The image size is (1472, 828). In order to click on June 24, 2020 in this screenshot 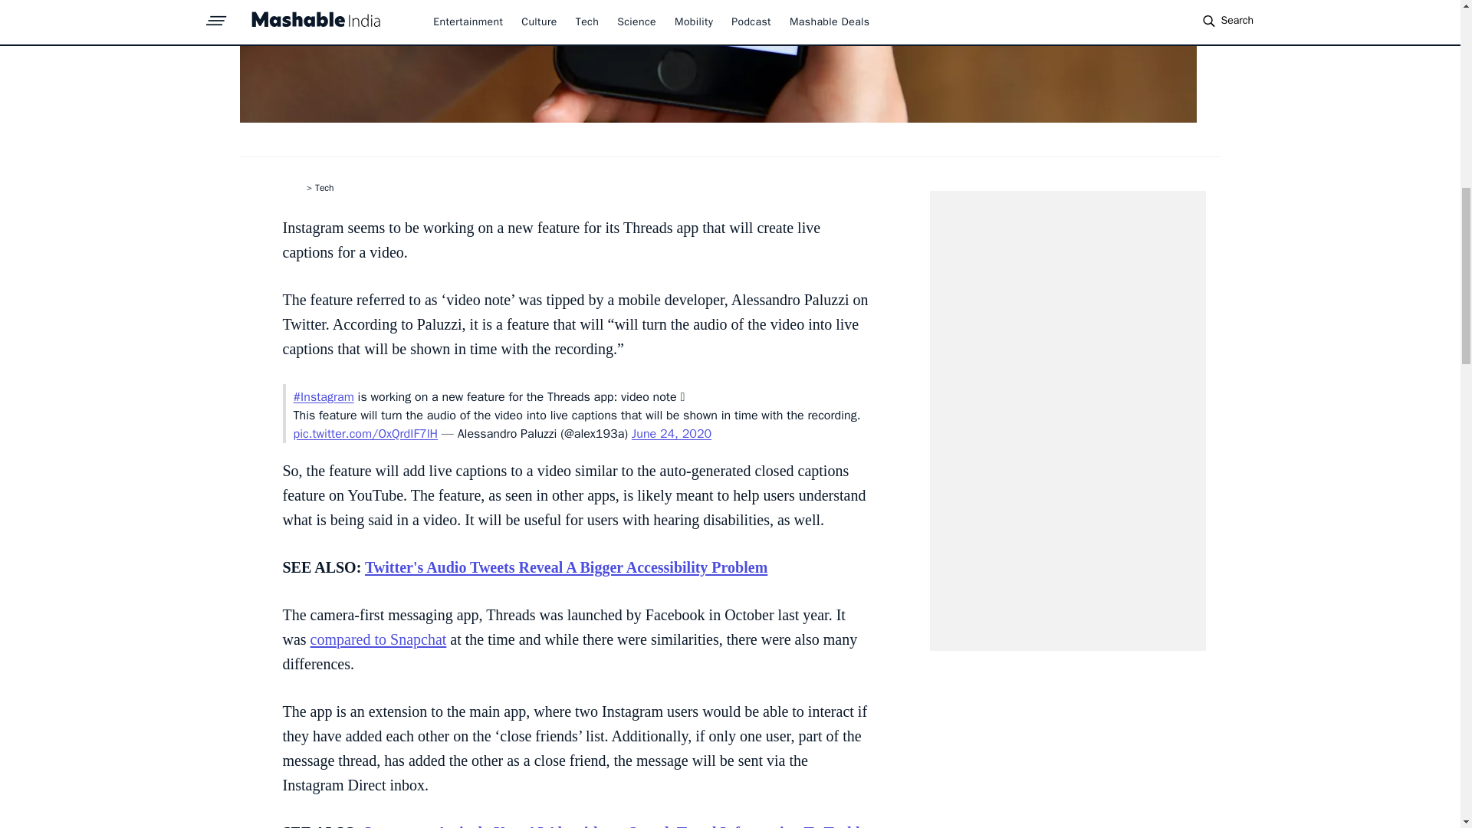, I will do `click(671, 434)`.